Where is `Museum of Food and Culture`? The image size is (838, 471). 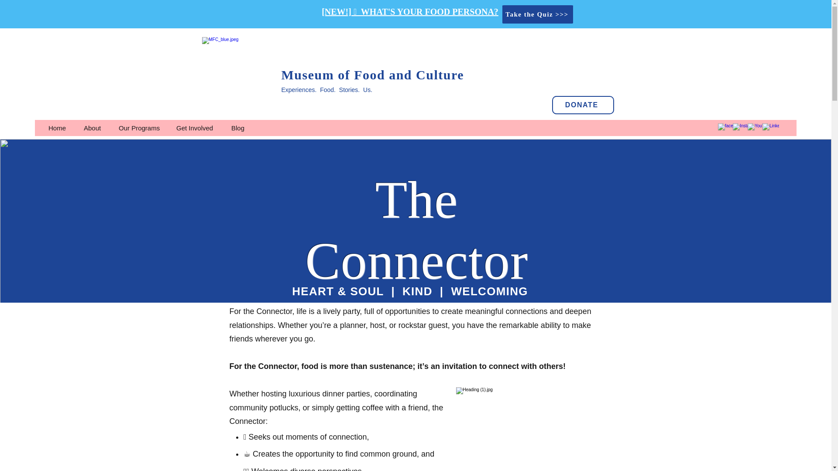 Museum of Food and Culture is located at coordinates (372, 75).